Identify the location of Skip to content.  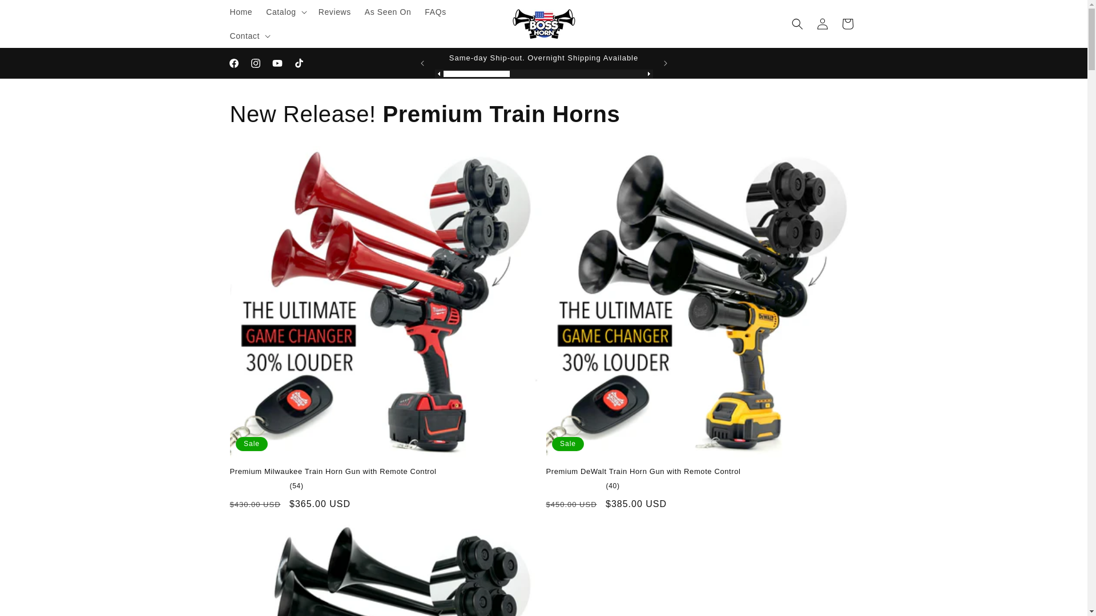
(35, 14).